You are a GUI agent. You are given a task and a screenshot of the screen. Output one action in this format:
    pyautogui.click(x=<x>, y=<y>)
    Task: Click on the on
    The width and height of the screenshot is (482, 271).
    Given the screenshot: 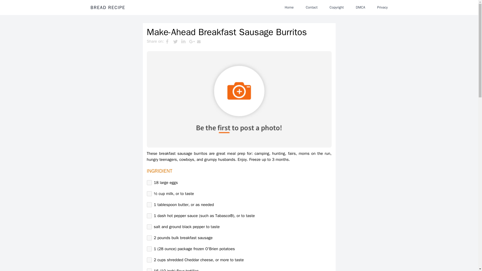 What is the action you would take?
    pyautogui.click(x=149, y=194)
    